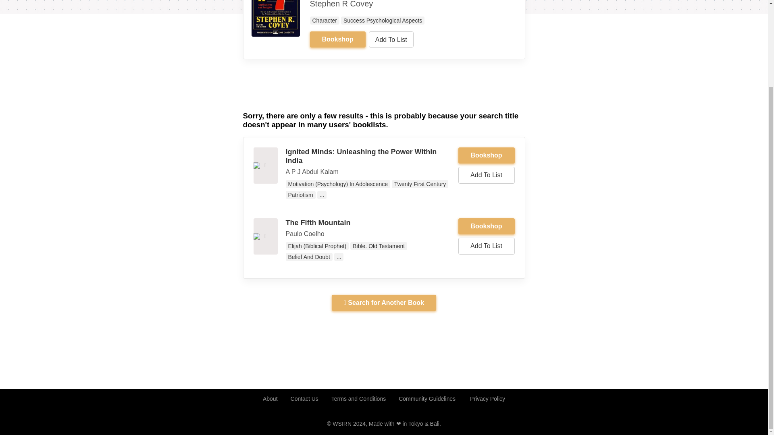 The height and width of the screenshot is (435, 774). What do you see at coordinates (359, 399) in the screenshot?
I see `Terms and Conditions` at bounding box center [359, 399].